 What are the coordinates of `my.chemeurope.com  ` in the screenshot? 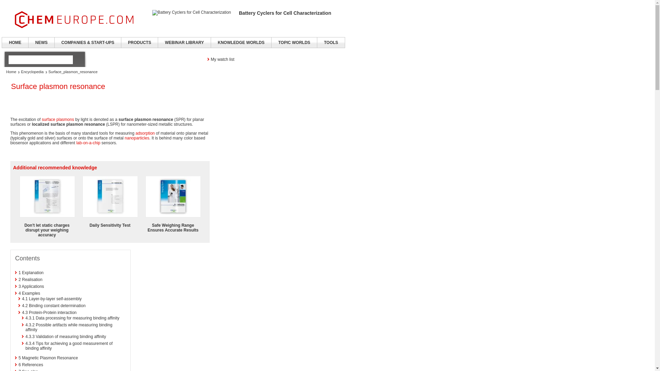 It's located at (264, 59).